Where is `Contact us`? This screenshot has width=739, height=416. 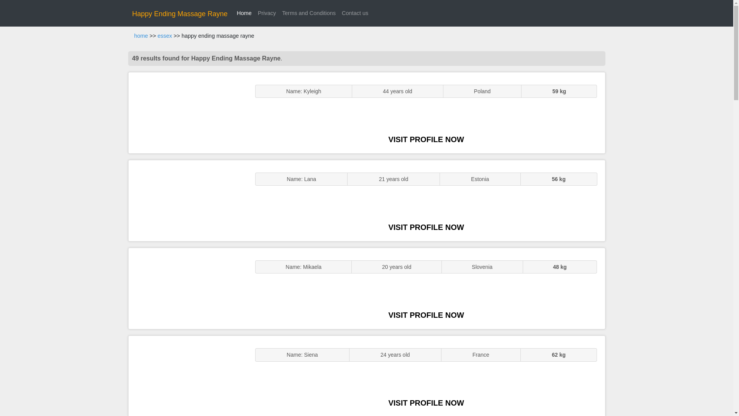 Contact us is located at coordinates (355, 13).